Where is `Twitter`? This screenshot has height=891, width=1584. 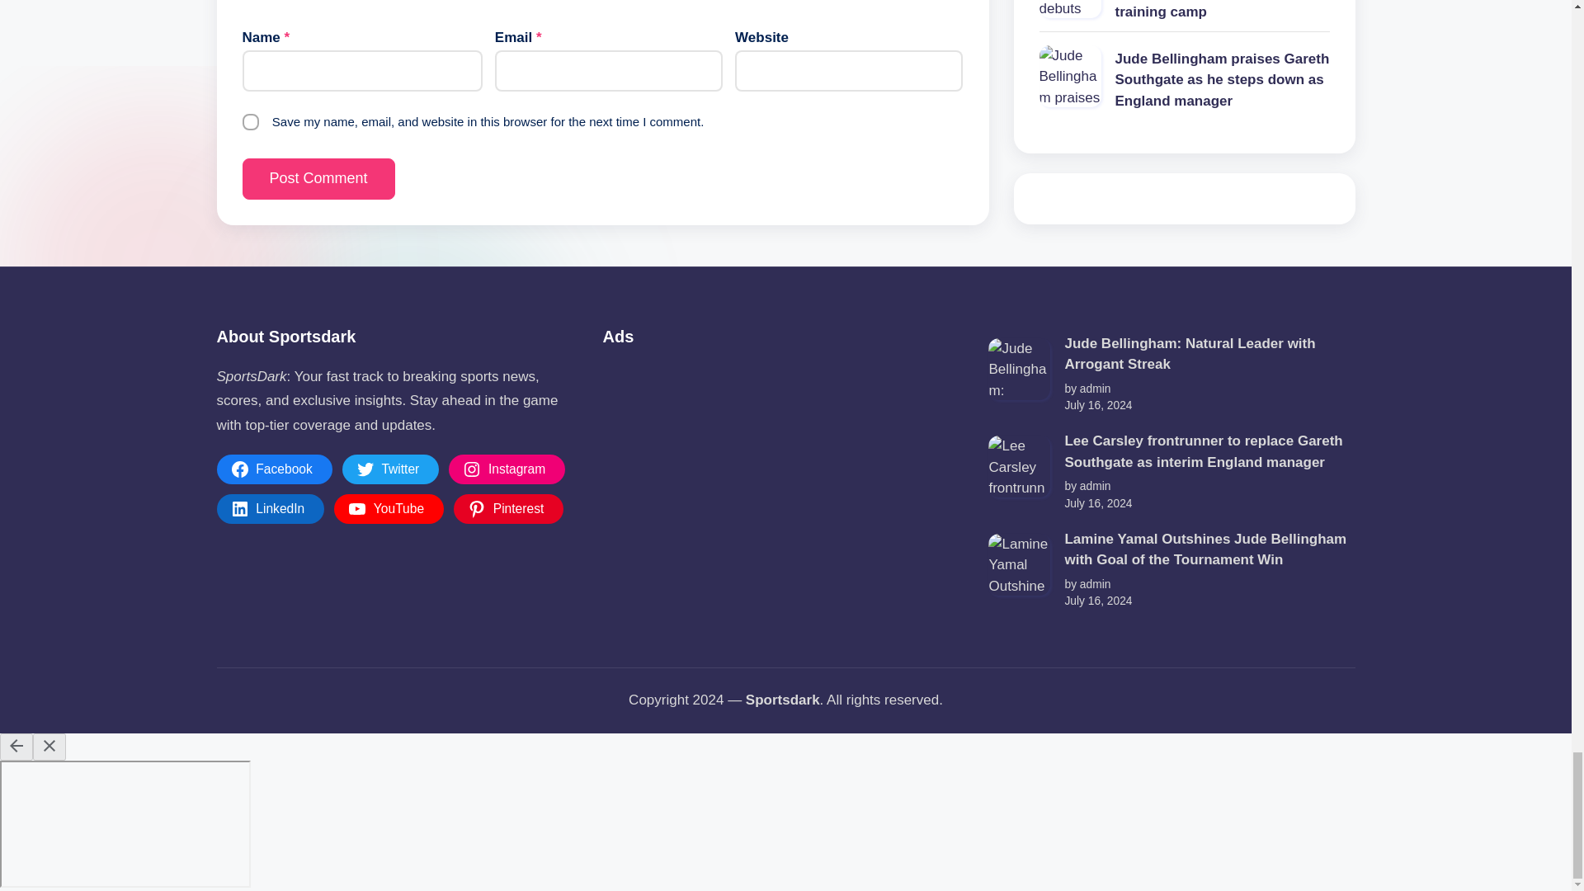
Twitter is located at coordinates (391, 469).